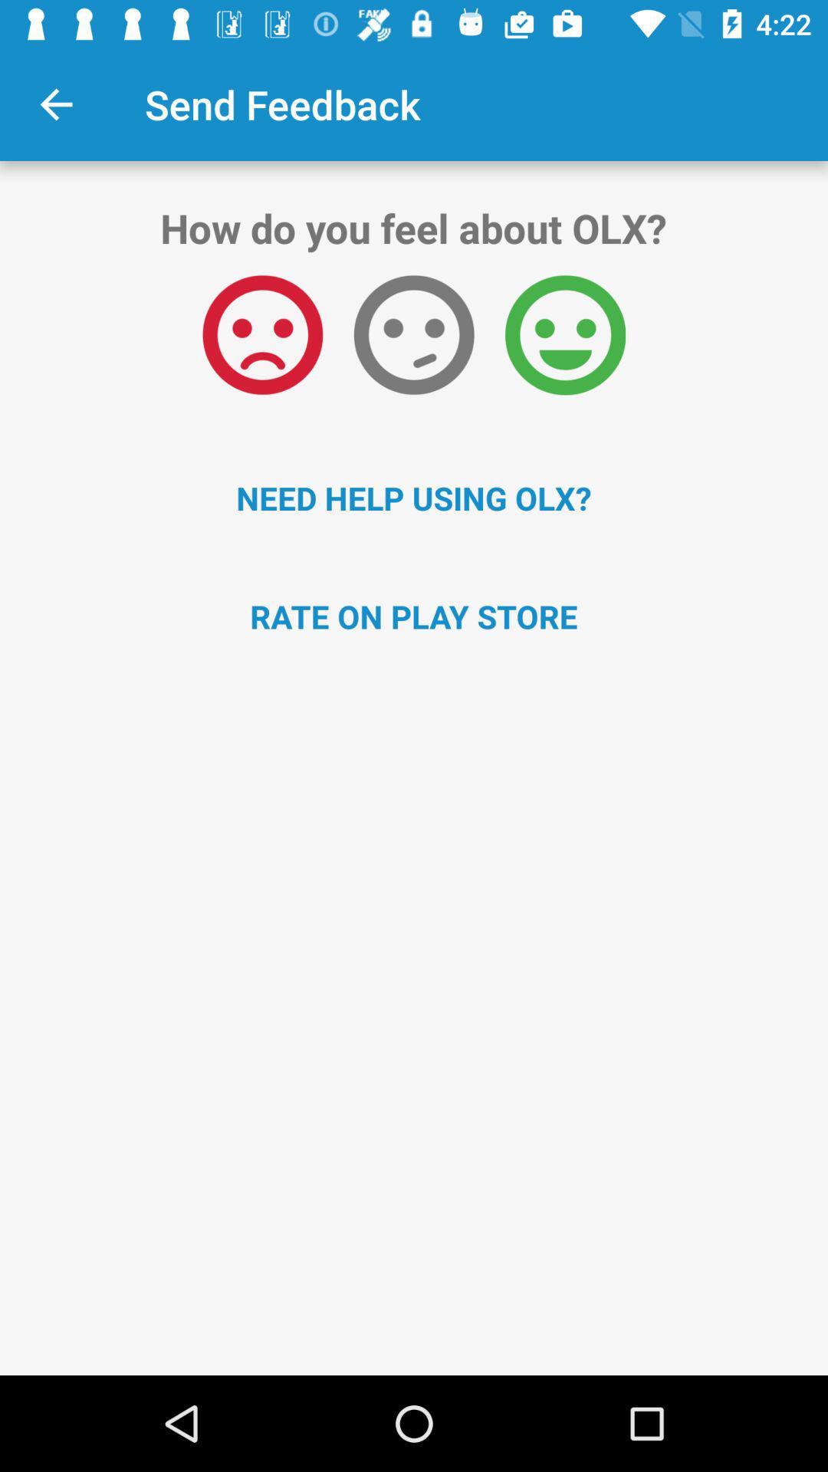  Describe the element at coordinates (565, 335) in the screenshot. I see `turn off the icon at the top right corner` at that location.